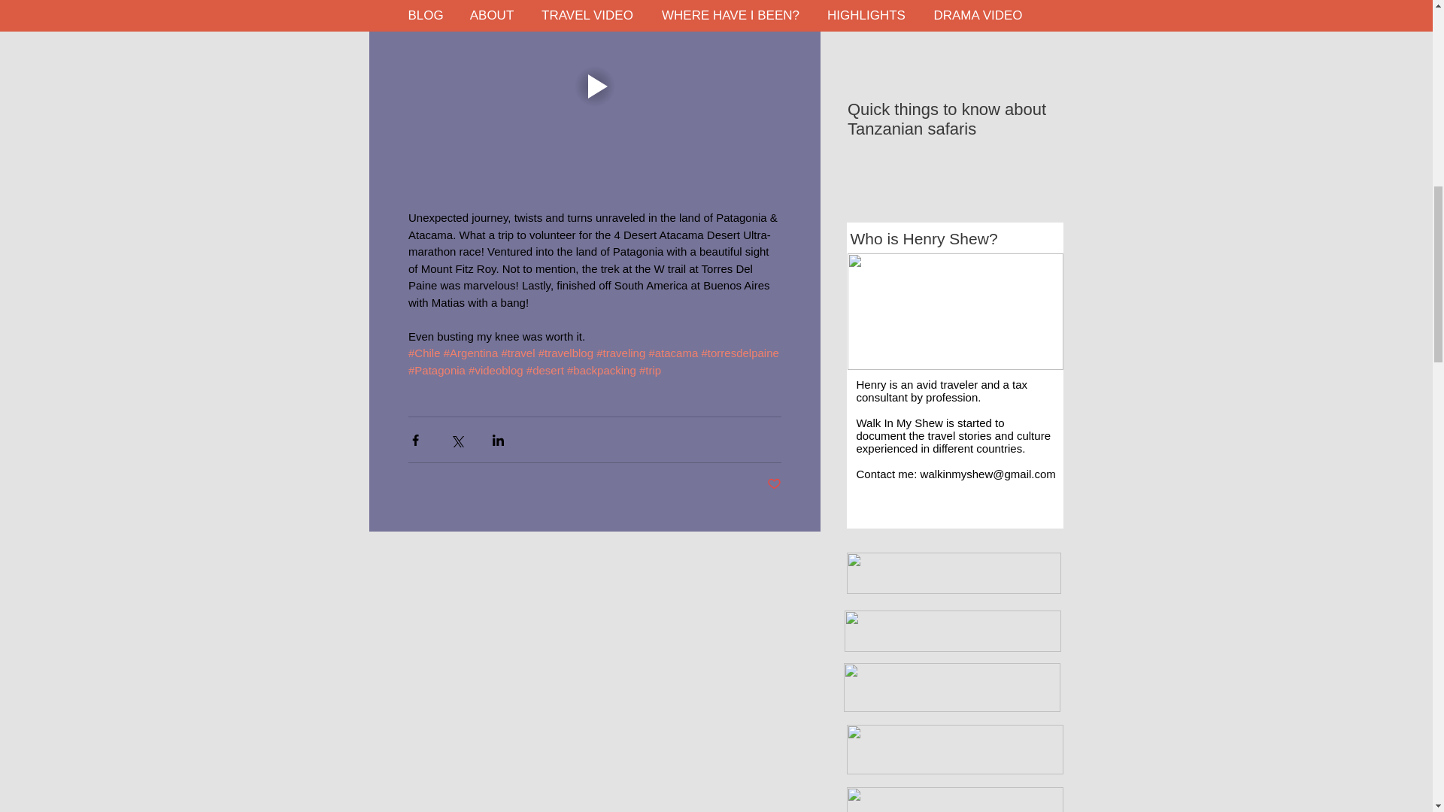 This screenshot has height=812, width=1444. I want to click on Australia Thumbnail.jpg, so click(954, 750).